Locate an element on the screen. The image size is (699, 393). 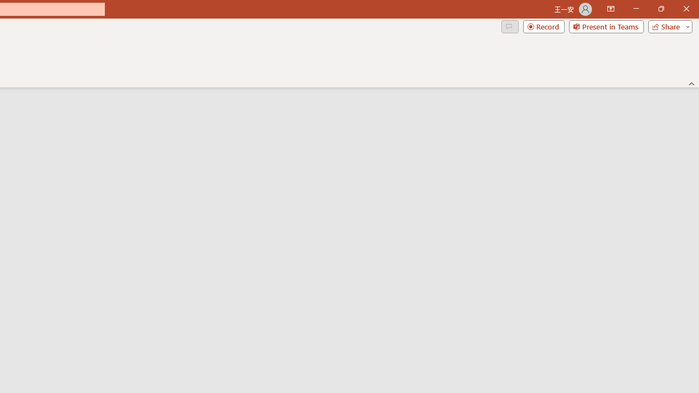
Share is located at coordinates (668, 26).